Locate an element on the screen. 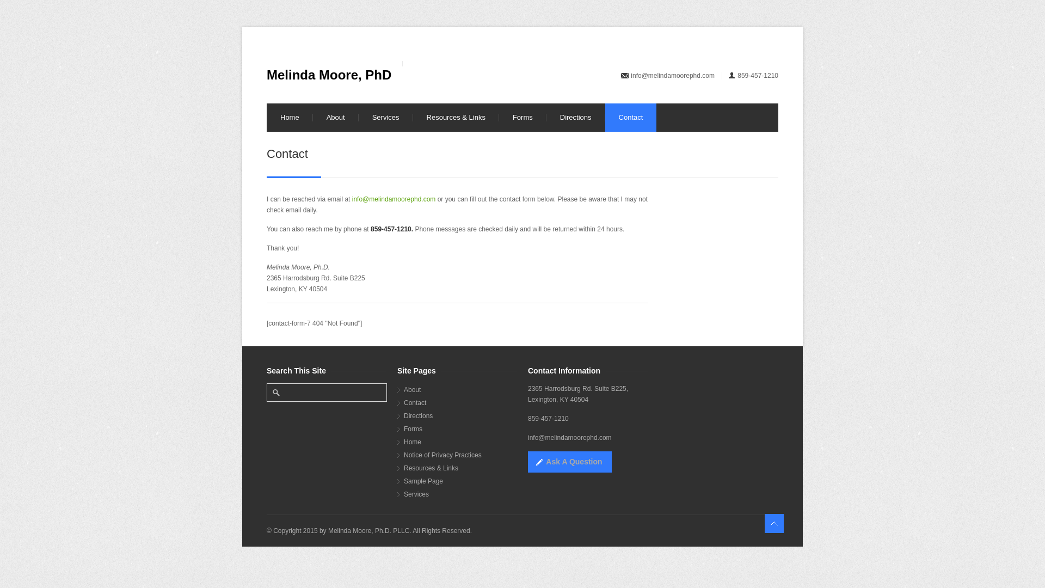 The width and height of the screenshot is (1045, 588). Services is located at coordinates (385, 118).